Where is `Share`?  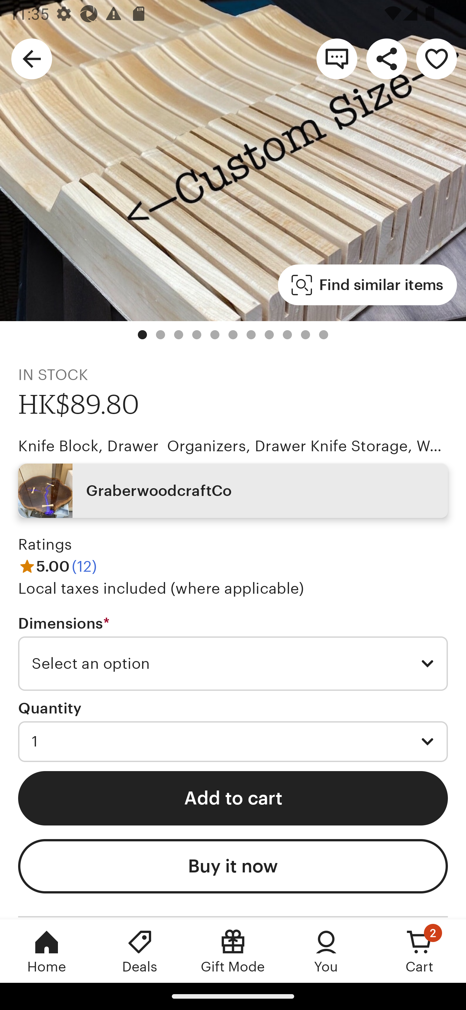
Share is located at coordinates (386, 58).